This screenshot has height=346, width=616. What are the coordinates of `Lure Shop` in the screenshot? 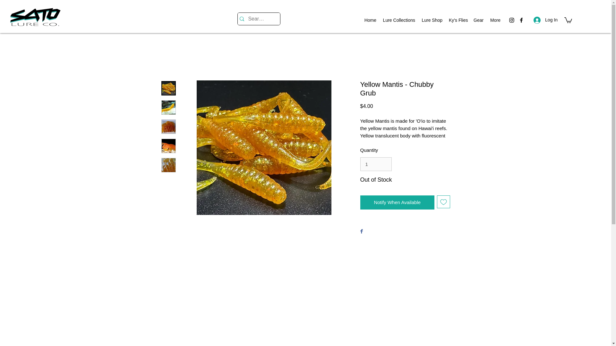 It's located at (432, 20).